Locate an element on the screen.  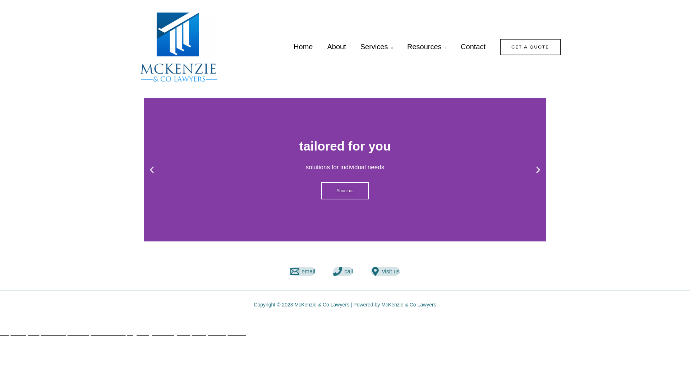
zeus123 is located at coordinates (78, 333).